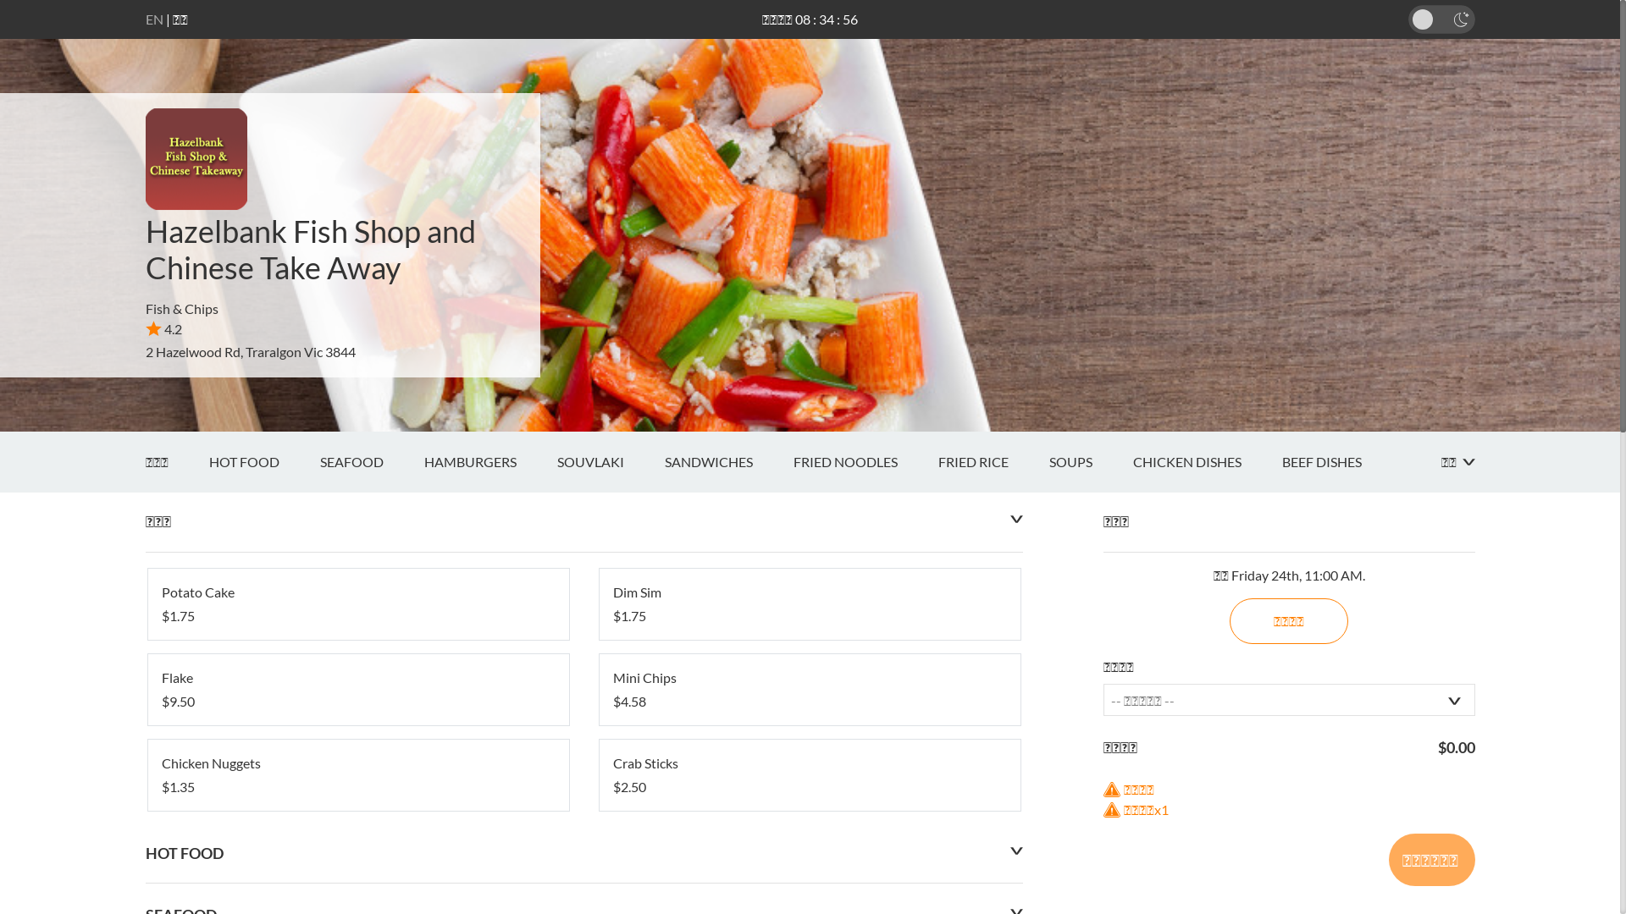 This screenshot has height=914, width=1626. Describe the element at coordinates (810, 775) in the screenshot. I see `Crab Sticks
$2.50` at that location.